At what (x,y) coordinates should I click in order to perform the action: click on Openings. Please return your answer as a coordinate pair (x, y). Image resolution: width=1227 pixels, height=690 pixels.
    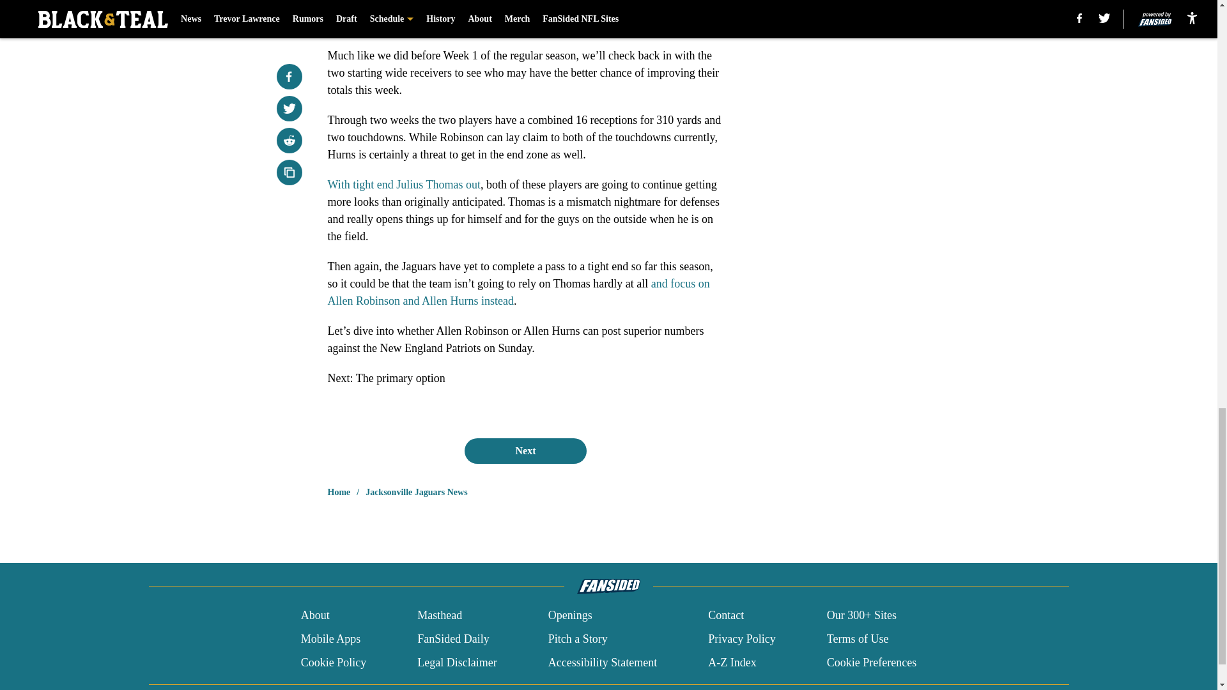
    Looking at the image, I should click on (570, 616).